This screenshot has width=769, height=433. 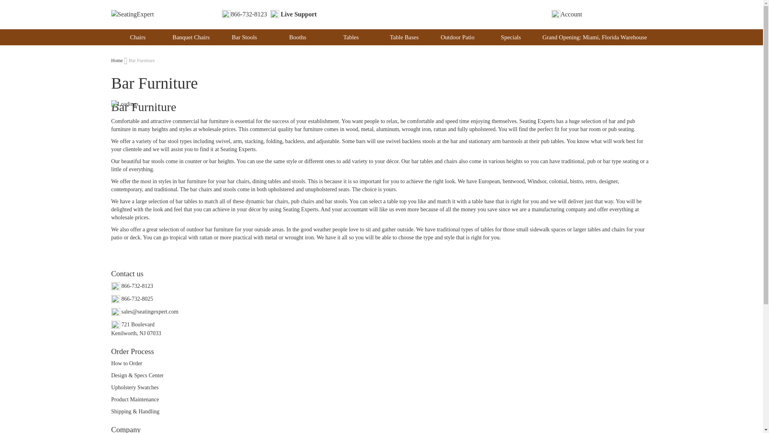 What do you see at coordinates (133, 14) in the screenshot?
I see `SeatingExpert` at bounding box center [133, 14].